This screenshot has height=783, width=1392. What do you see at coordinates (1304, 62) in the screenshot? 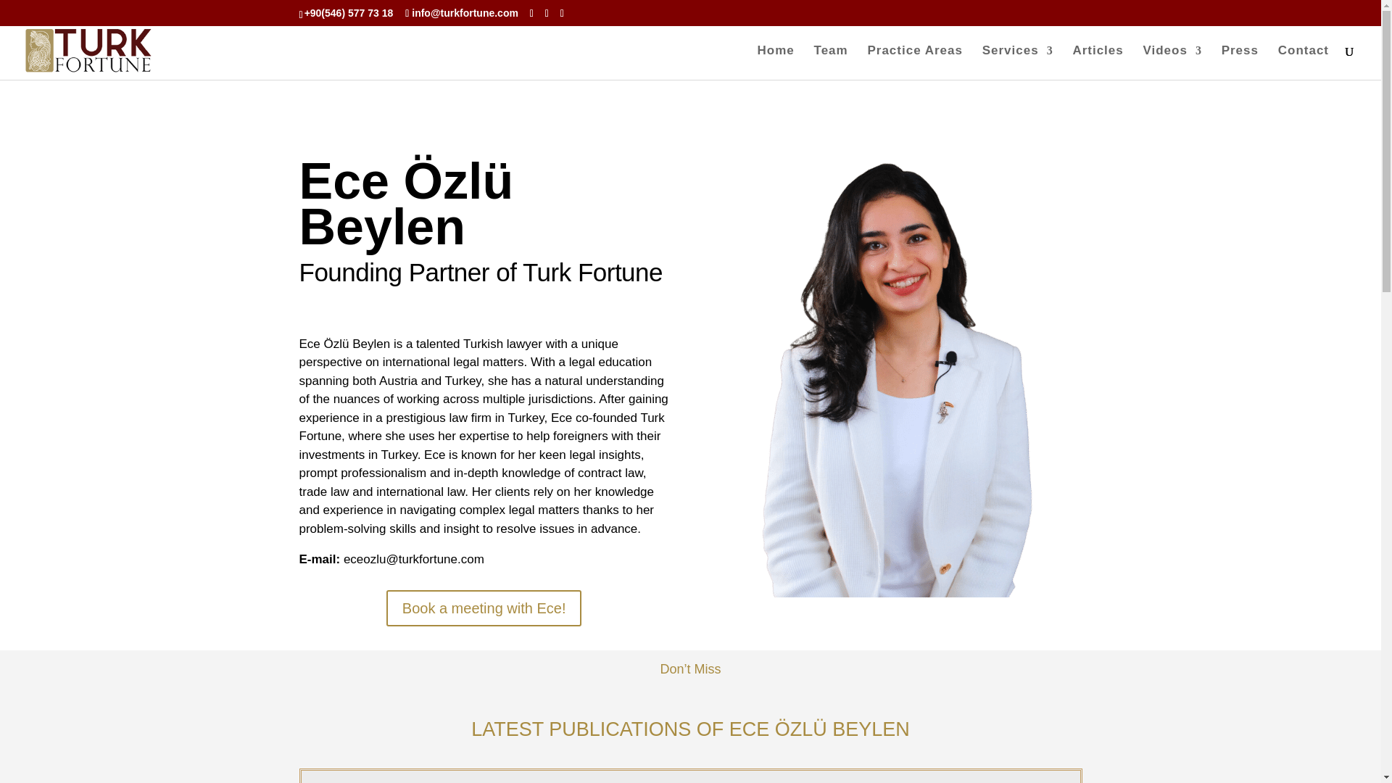
I see `Contact` at bounding box center [1304, 62].